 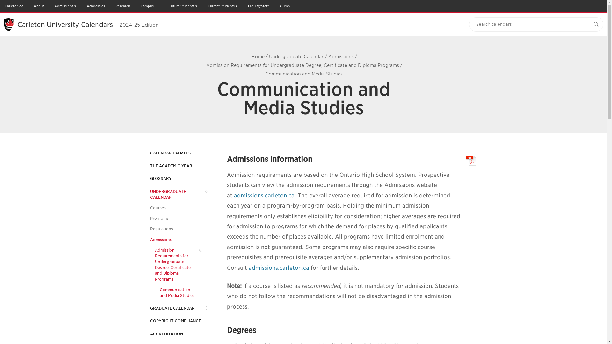 I want to click on Added content, so click(x=343, y=296).